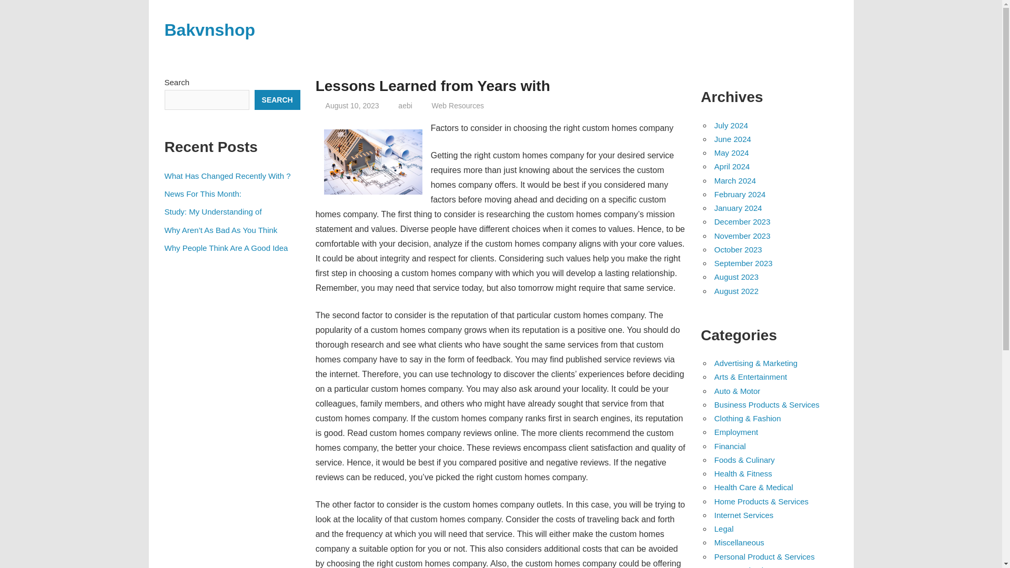 This screenshot has width=1010, height=568. What do you see at coordinates (277, 100) in the screenshot?
I see `SEARCH` at bounding box center [277, 100].